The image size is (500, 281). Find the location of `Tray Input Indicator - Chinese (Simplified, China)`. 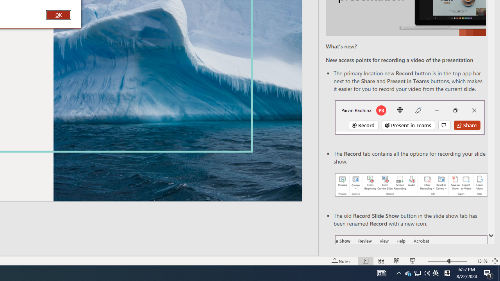

Tray Input Indicator - Chinese (Simplified, China) is located at coordinates (447, 273).